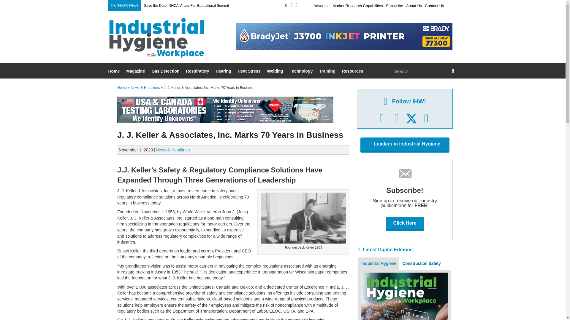 The width and height of the screenshot is (570, 320). I want to click on Save the Date: NHCA Virtual Fall Educational Summit, so click(186, 5).